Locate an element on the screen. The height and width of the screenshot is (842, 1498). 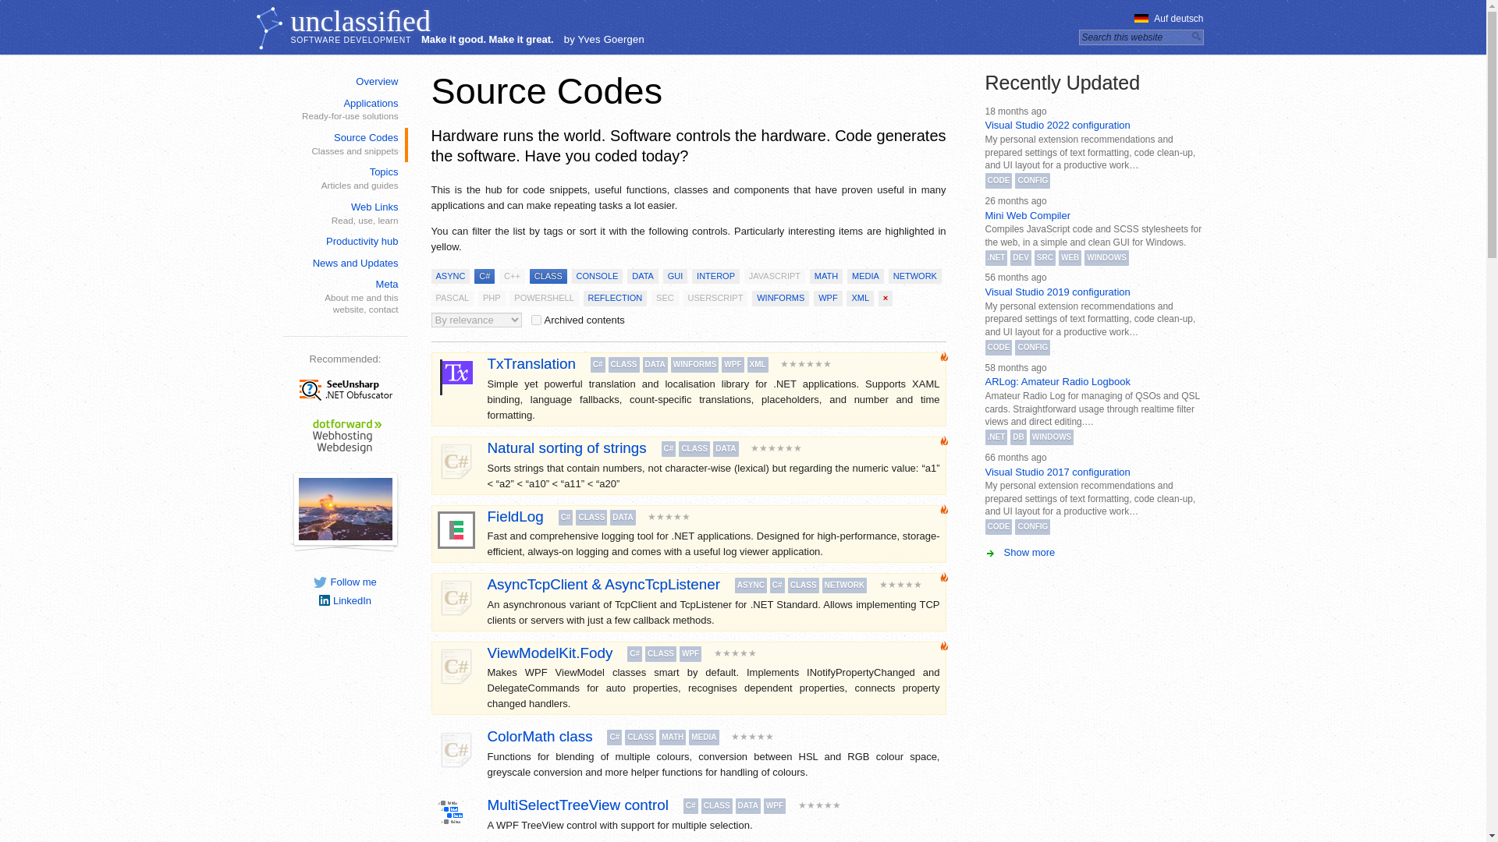
Including source code is located at coordinates (1045, 257).